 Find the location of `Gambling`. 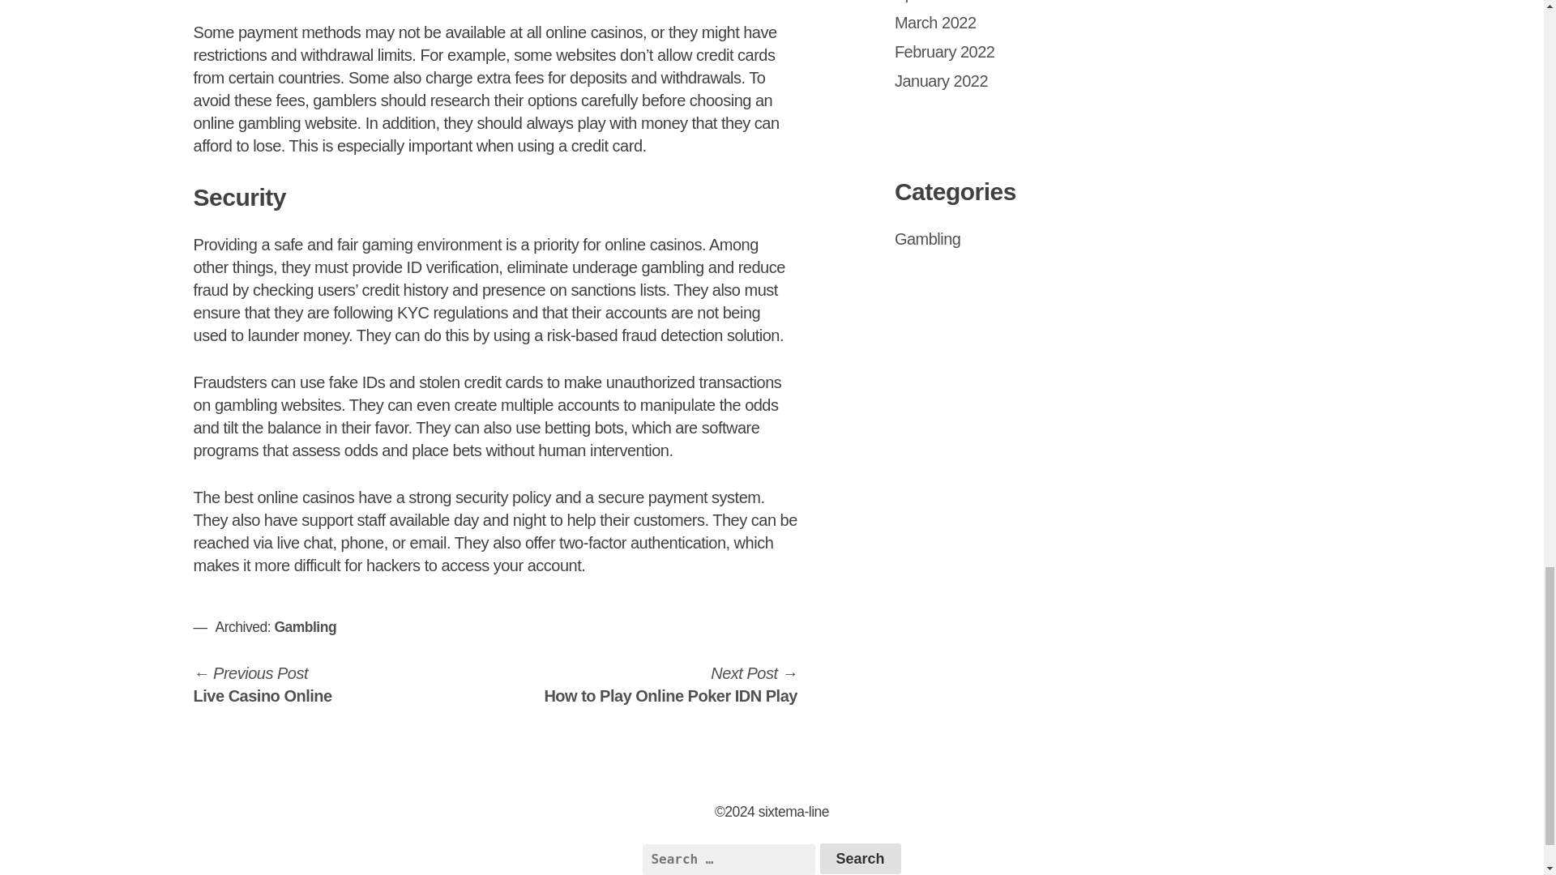

Gambling is located at coordinates (669, 684).